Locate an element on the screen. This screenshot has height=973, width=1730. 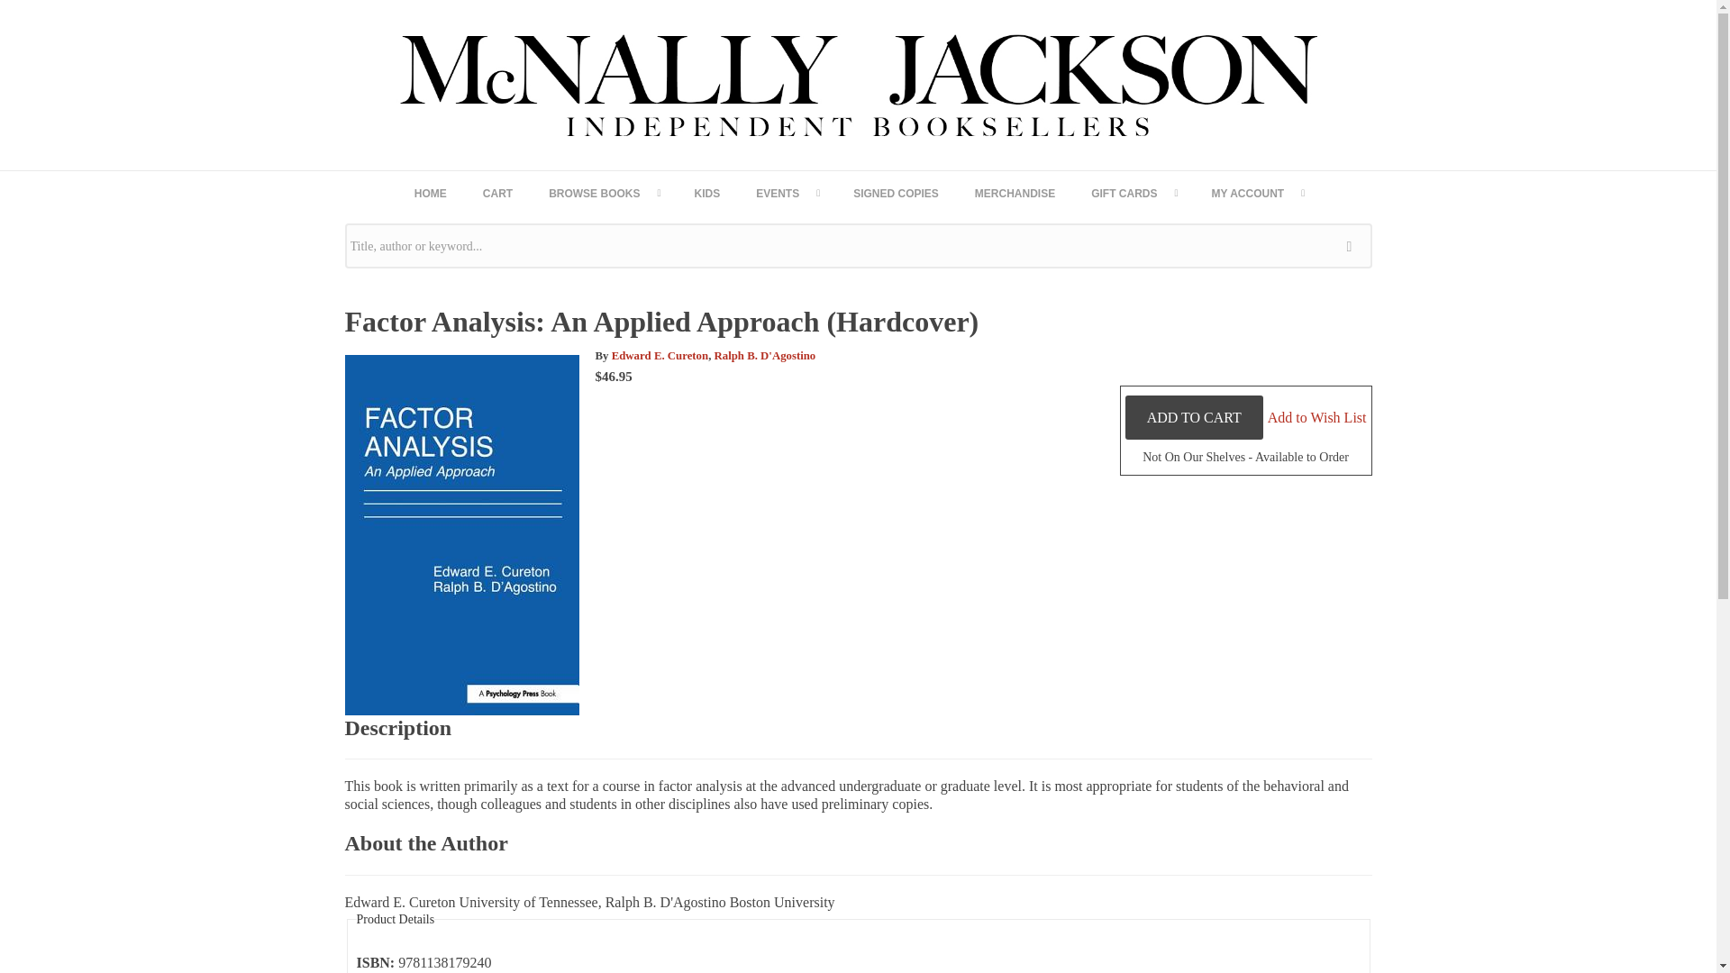
GIFT CARDS is located at coordinates (1133, 193).